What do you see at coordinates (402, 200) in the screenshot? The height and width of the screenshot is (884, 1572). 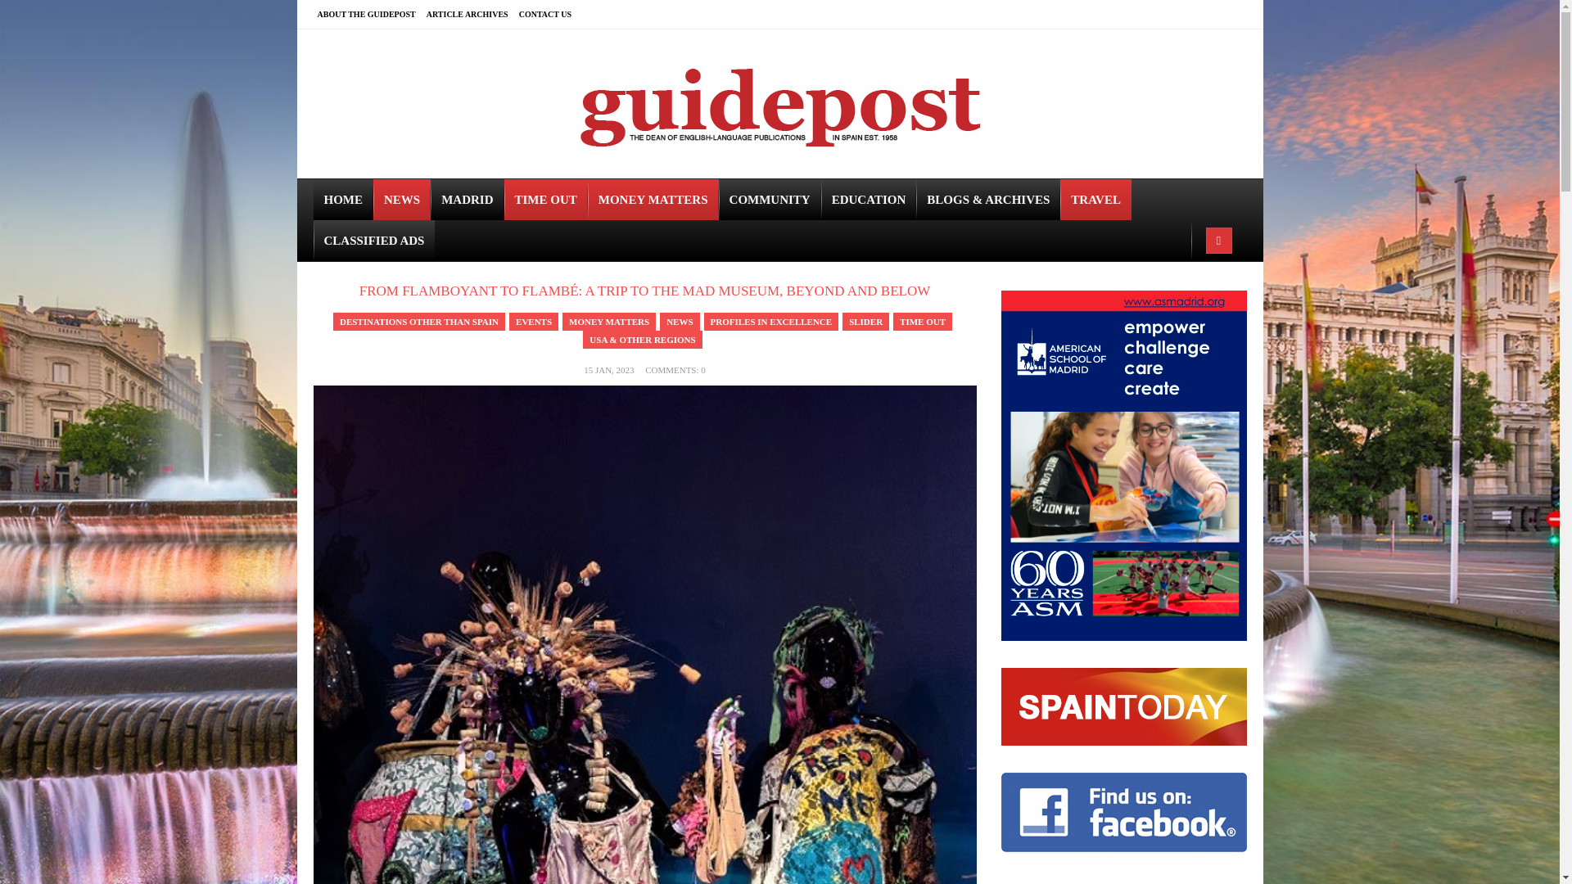 I see `NEWS` at bounding box center [402, 200].